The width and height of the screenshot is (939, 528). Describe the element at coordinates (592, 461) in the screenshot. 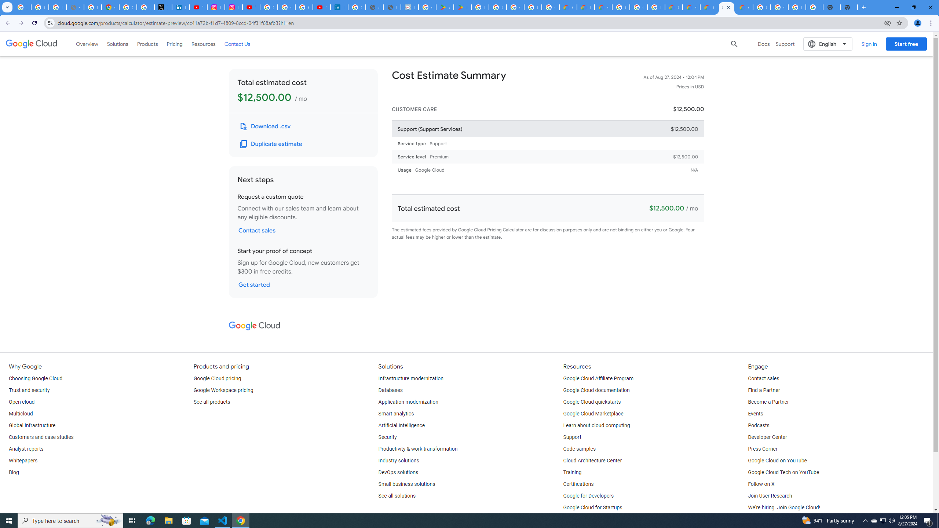

I see `Cloud Architecture Center` at that location.